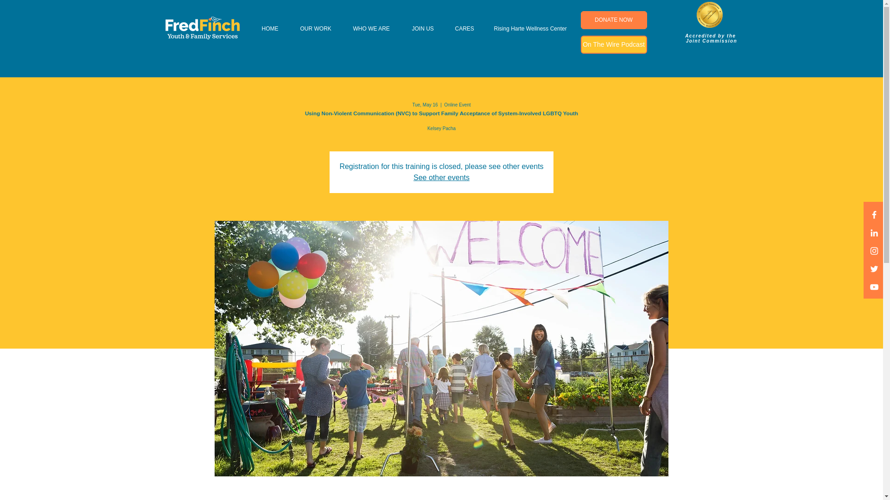 The image size is (890, 500). Describe the element at coordinates (535, 29) in the screenshot. I see `Rising Harte Wellness Center` at that location.